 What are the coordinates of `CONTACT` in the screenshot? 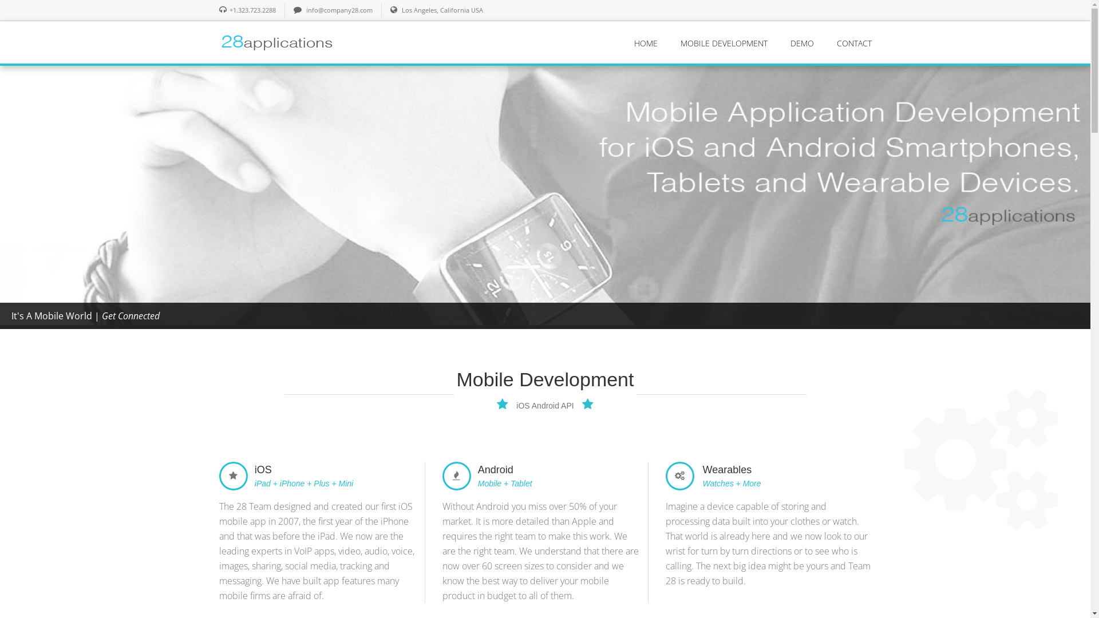 It's located at (854, 43).